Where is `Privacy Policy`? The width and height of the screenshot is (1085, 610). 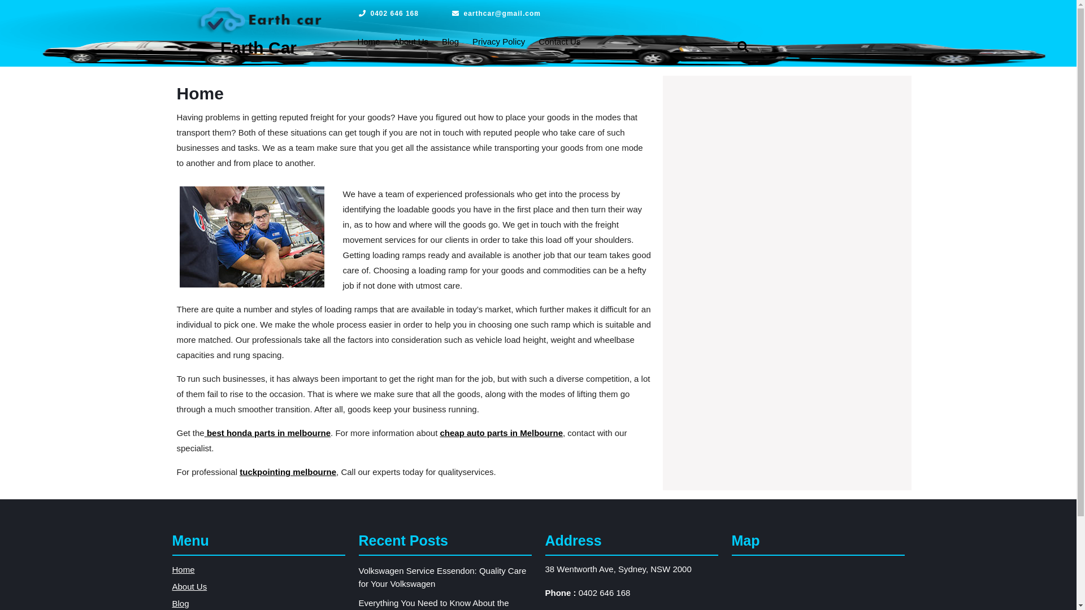
Privacy Policy is located at coordinates (498, 42).